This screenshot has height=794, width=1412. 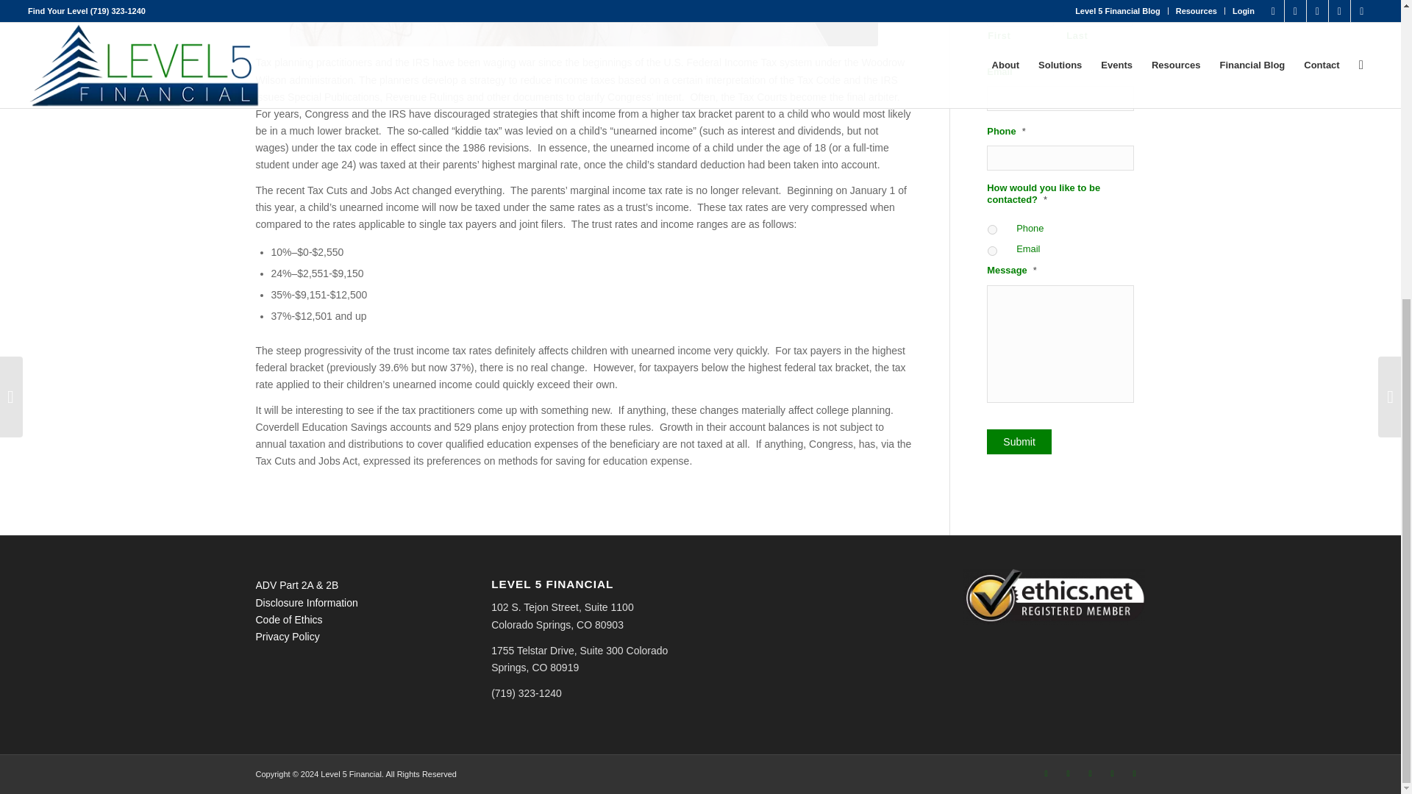 I want to click on LinkedIn, so click(x=1069, y=773).